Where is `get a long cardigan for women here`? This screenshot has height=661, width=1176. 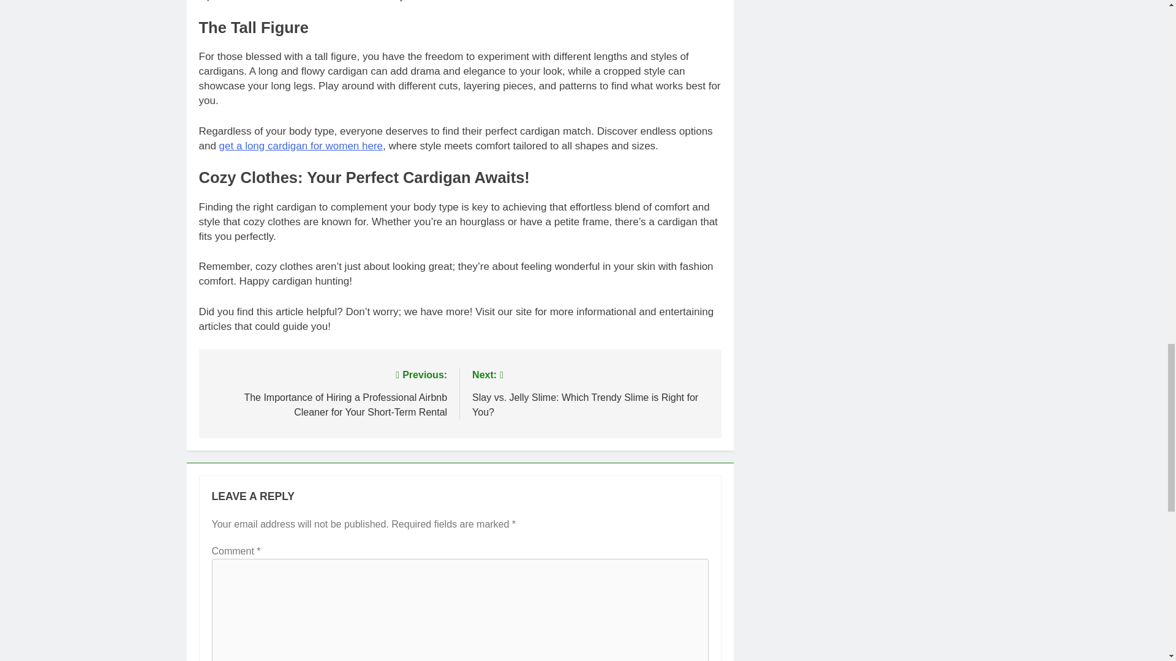
get a long cardigan for women here is located at coordinates (301, 146).